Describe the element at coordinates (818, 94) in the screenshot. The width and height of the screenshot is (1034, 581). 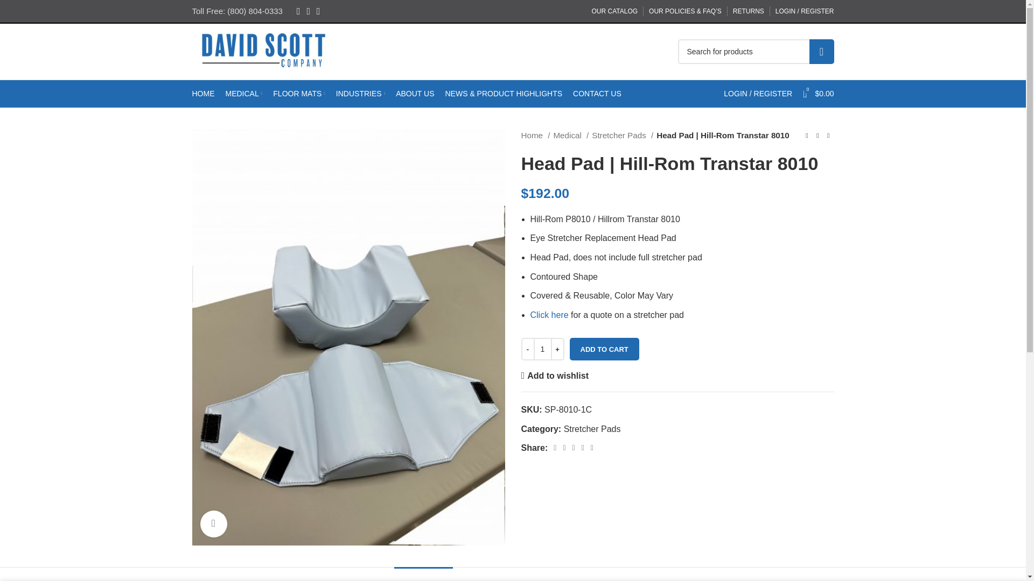
I see `Shopping cart` at that location.